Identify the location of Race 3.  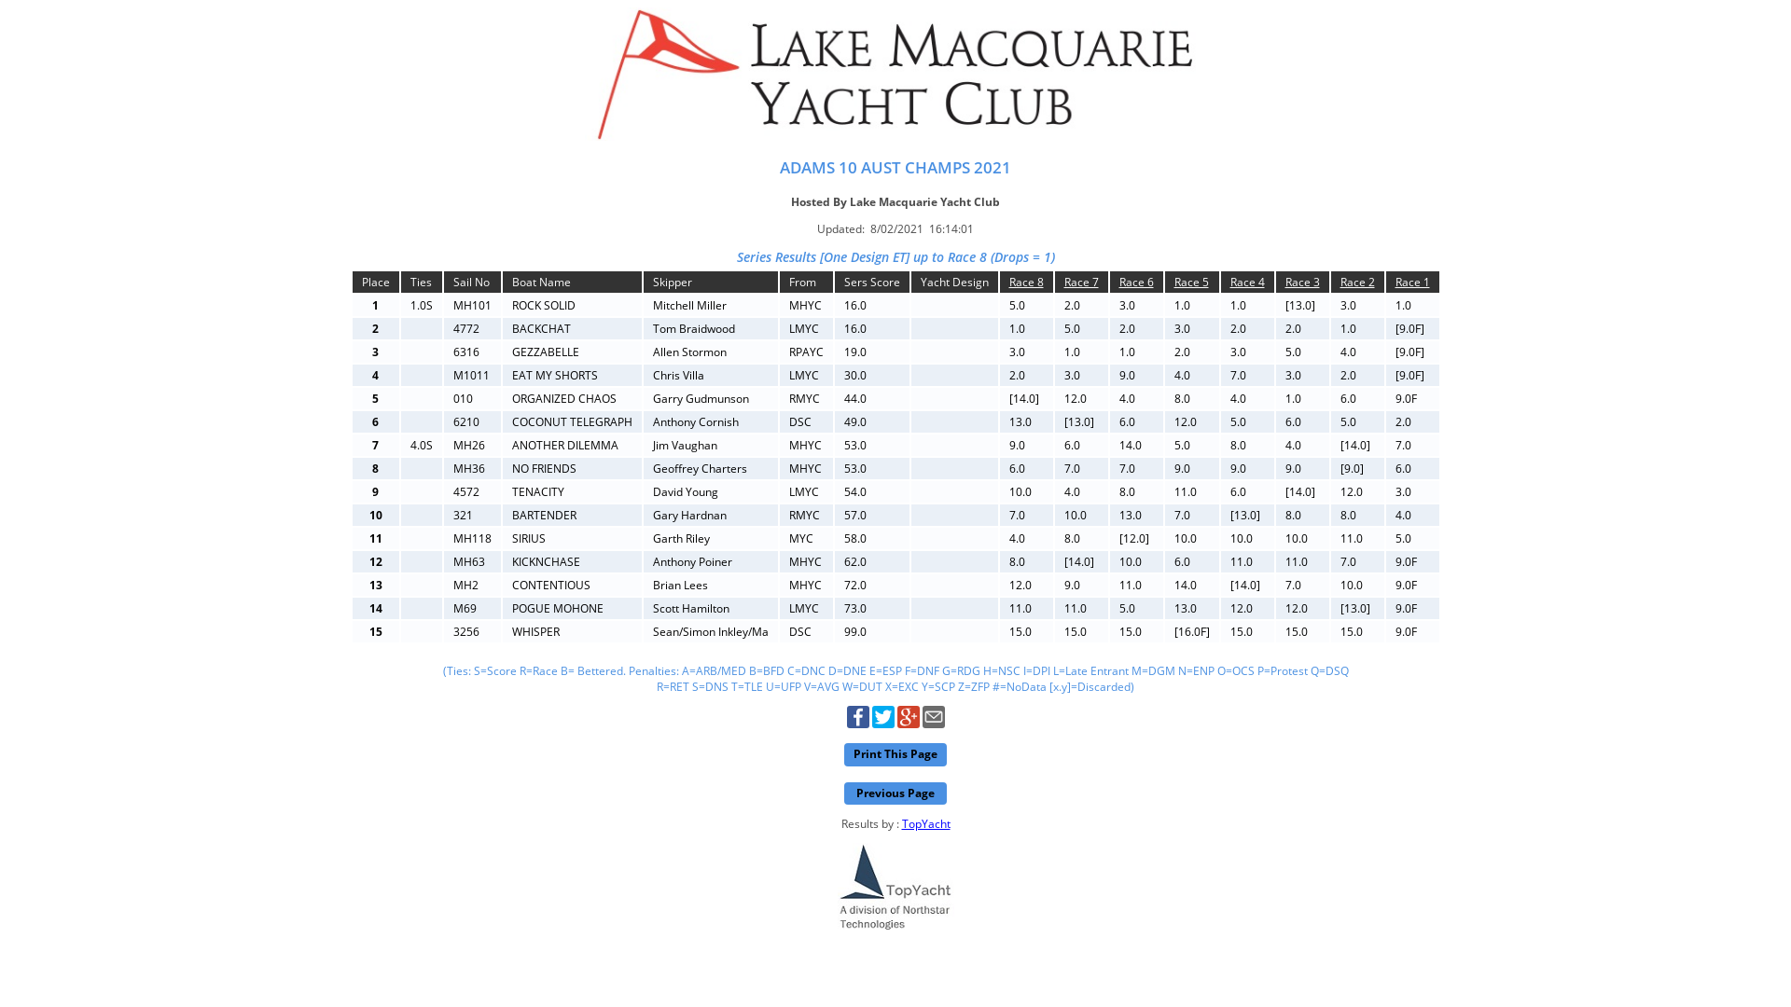
(1302, 282).